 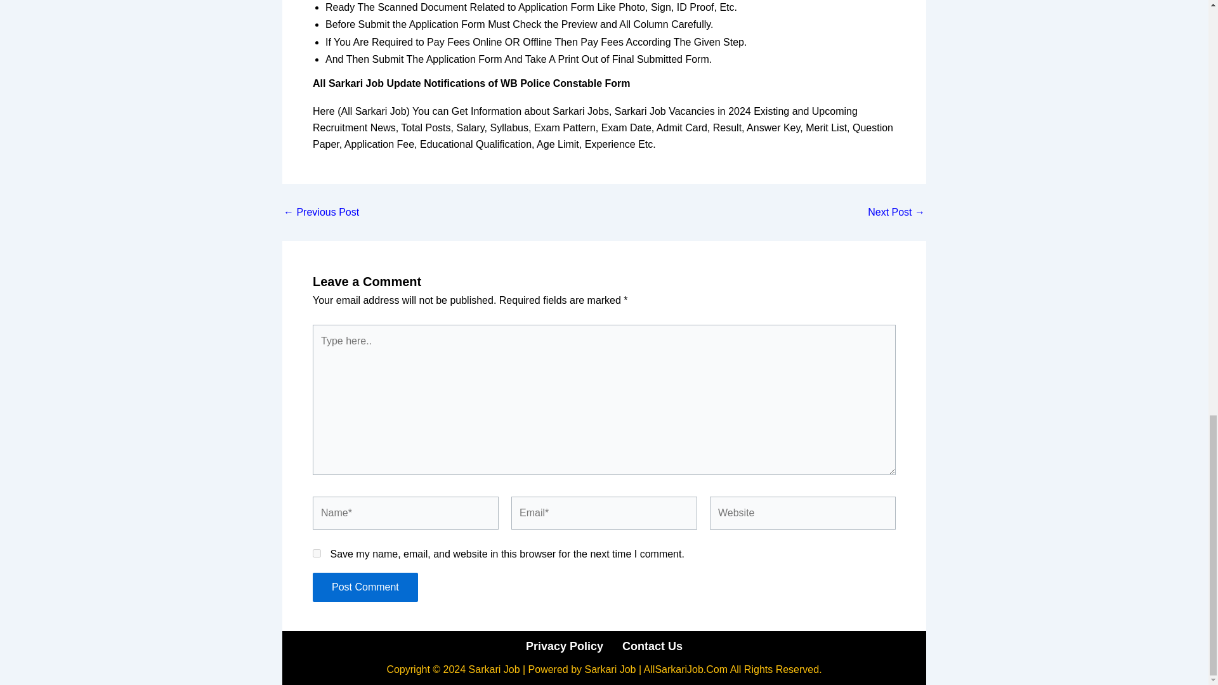 What do you see at coordinates (652, 646) in the screenshot?
I see `Contact Us` at bounding box center [652, 646].